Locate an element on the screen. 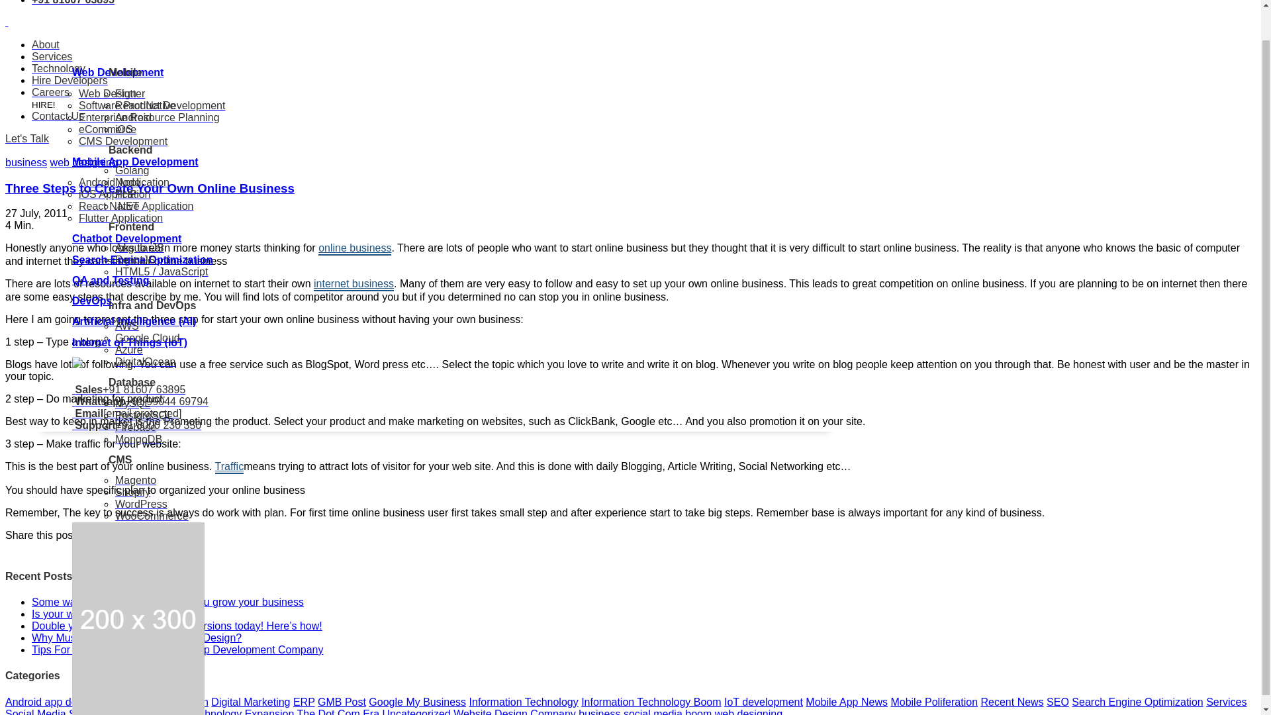 The height and width of the screenshot is (715, 1271). CMS Development is located at coordinates (123, 107).